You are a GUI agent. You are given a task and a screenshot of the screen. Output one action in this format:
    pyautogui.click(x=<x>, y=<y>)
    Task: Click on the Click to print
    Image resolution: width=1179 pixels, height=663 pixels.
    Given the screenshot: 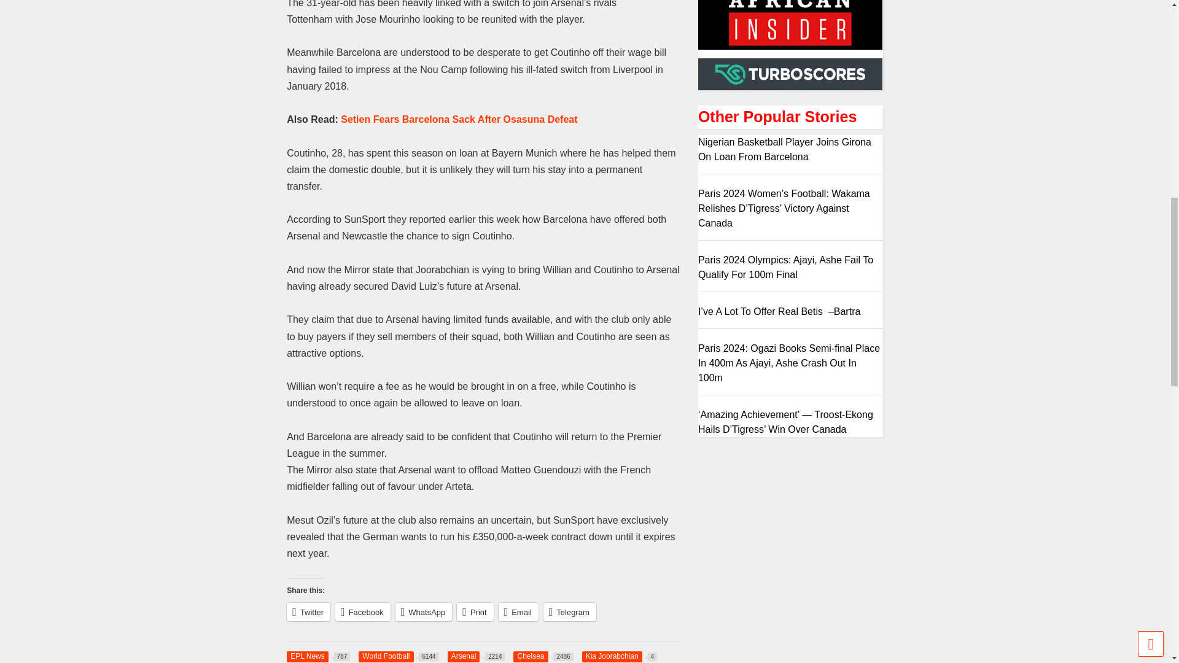 What is the action you would take?
    pyautogui.click(x=475, y=611)
    